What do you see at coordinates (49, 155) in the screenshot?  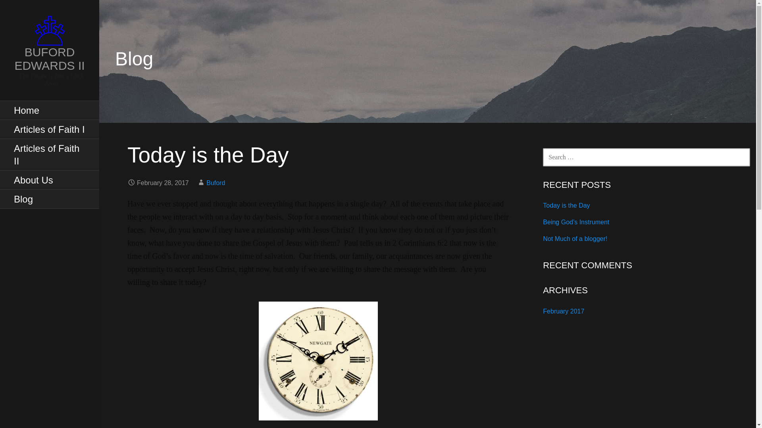 I see `Articles of Faith II` at bounding box center [49, 155].